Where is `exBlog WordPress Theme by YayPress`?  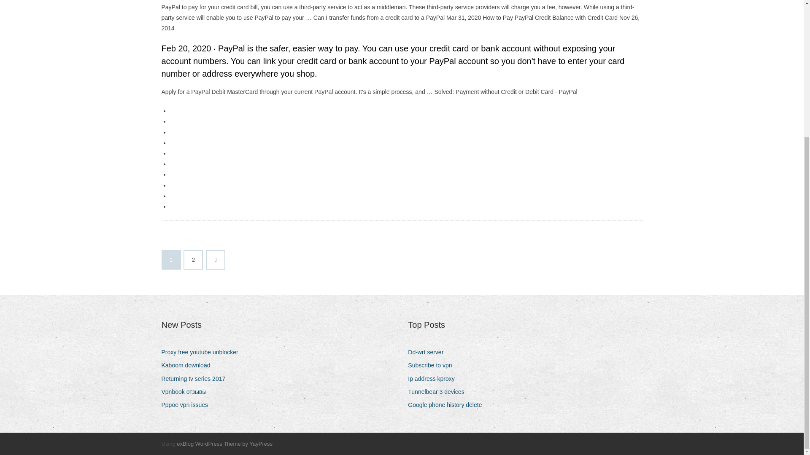 exBlog WordPress Theme by YayPress is located at coordinates (224, 444).